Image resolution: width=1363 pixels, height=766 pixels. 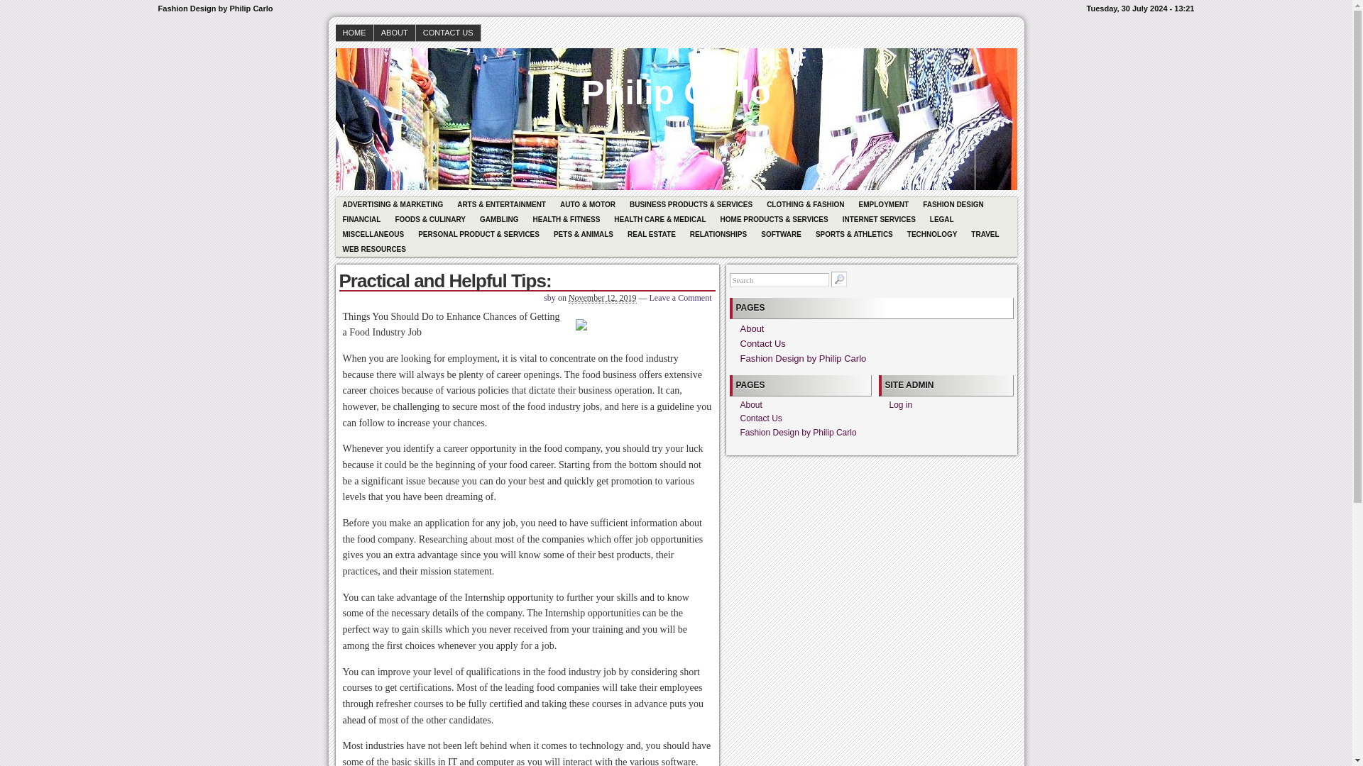 I want to click on REAL ESTATE, so click(x=651, y=234).